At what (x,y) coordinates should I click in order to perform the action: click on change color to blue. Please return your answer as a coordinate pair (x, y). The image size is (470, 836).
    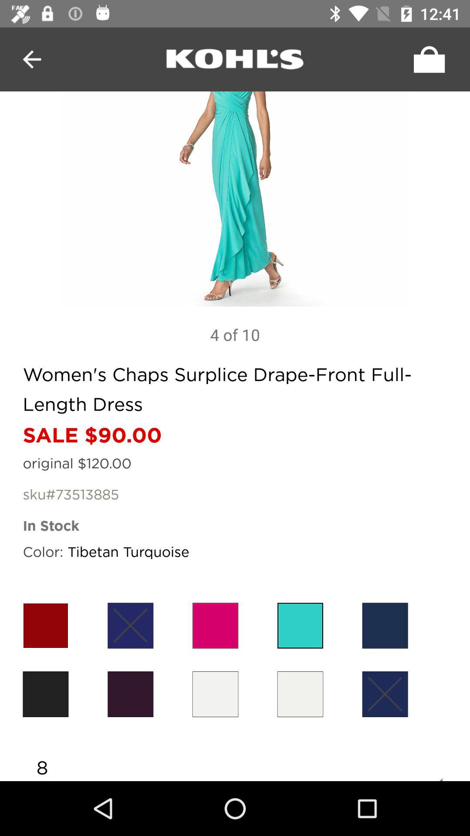
    Looking at the image, I should click on (131, 625).